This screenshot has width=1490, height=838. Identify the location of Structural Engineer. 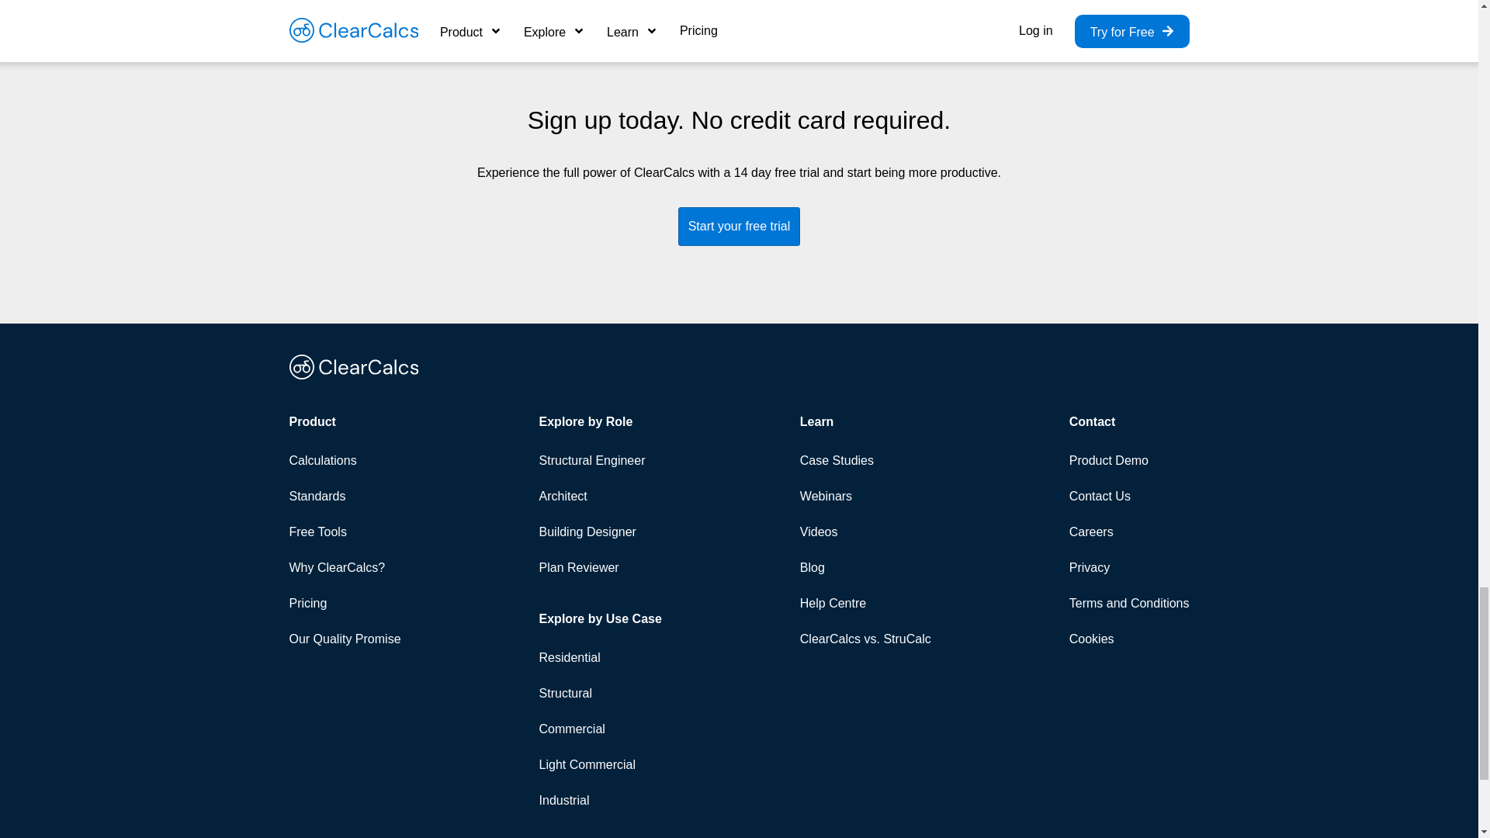
(601, 461).